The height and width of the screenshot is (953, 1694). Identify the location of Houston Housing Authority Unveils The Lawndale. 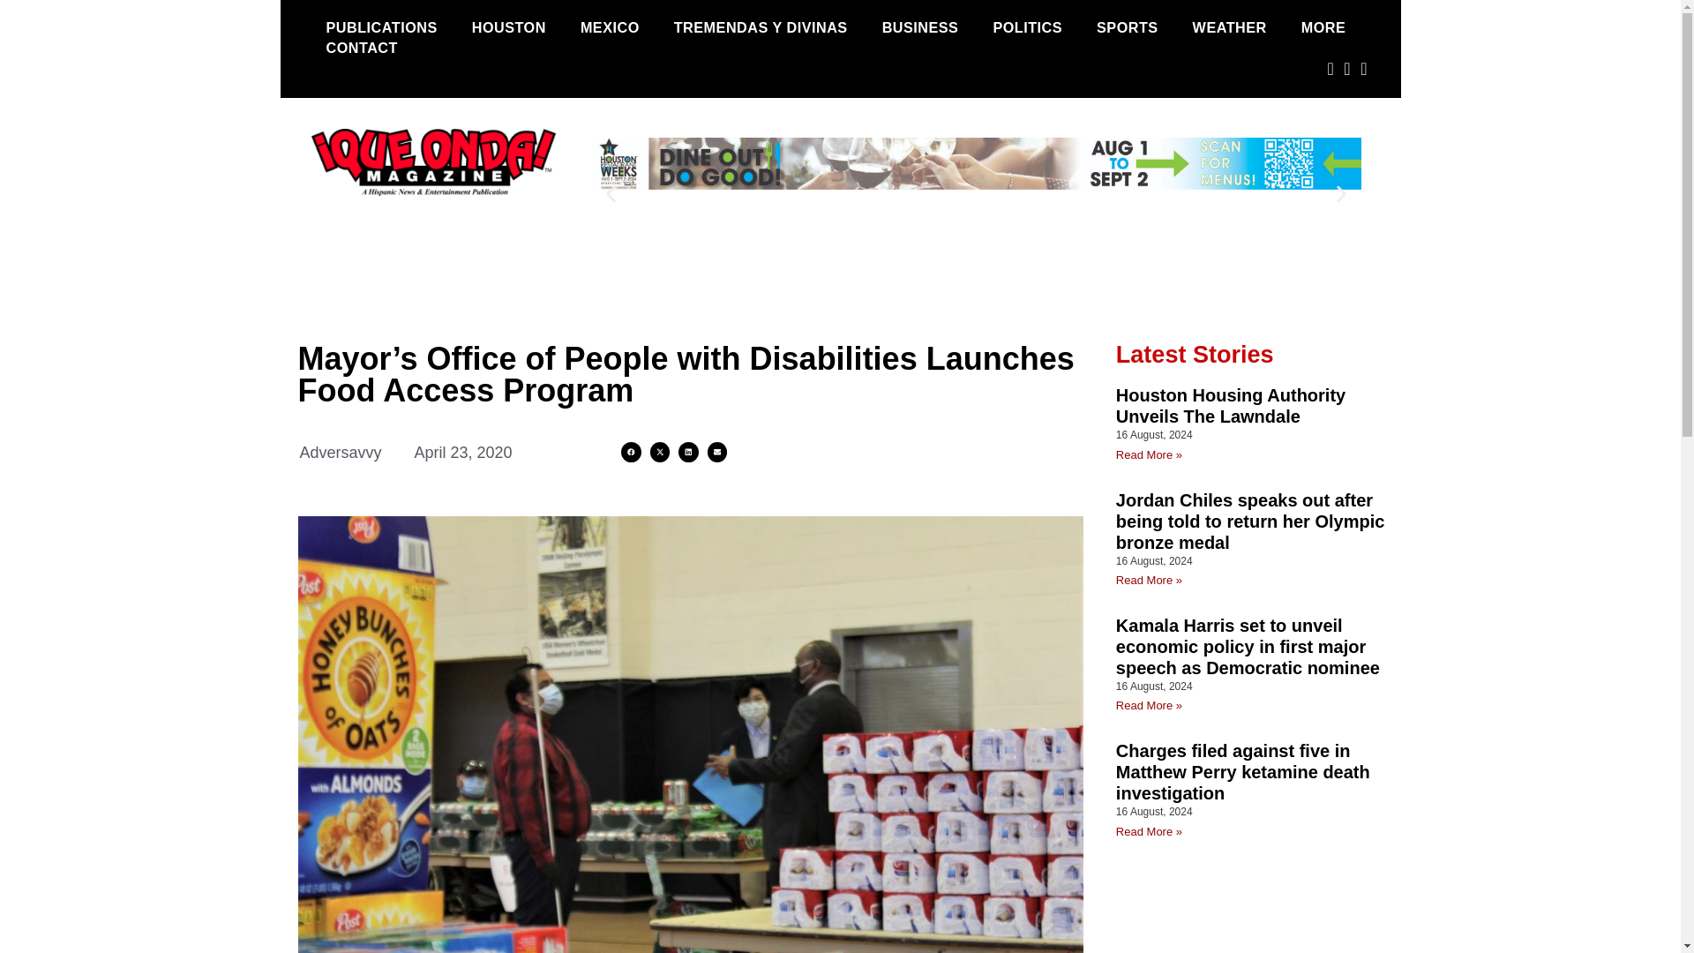
(1230, 406).